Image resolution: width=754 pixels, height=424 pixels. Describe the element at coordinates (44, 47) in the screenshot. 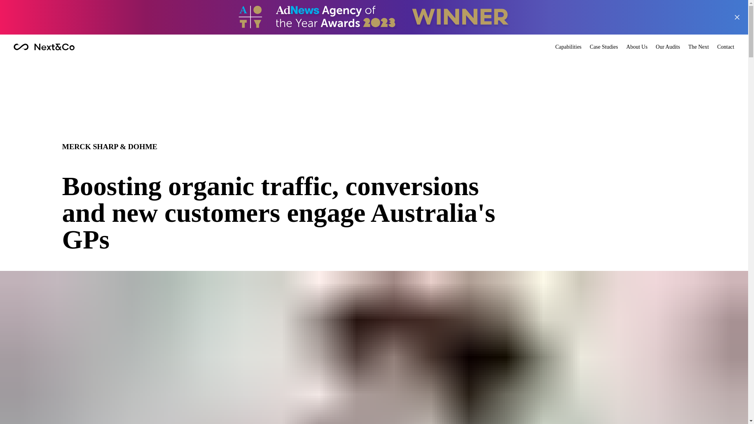

I see `Logo` at that location.